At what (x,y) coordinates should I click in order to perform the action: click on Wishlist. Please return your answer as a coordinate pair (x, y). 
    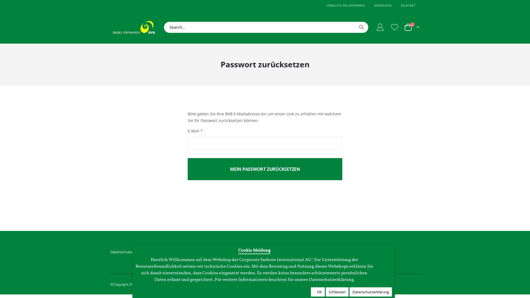
    Looking at the image, I should click on (395, 27).